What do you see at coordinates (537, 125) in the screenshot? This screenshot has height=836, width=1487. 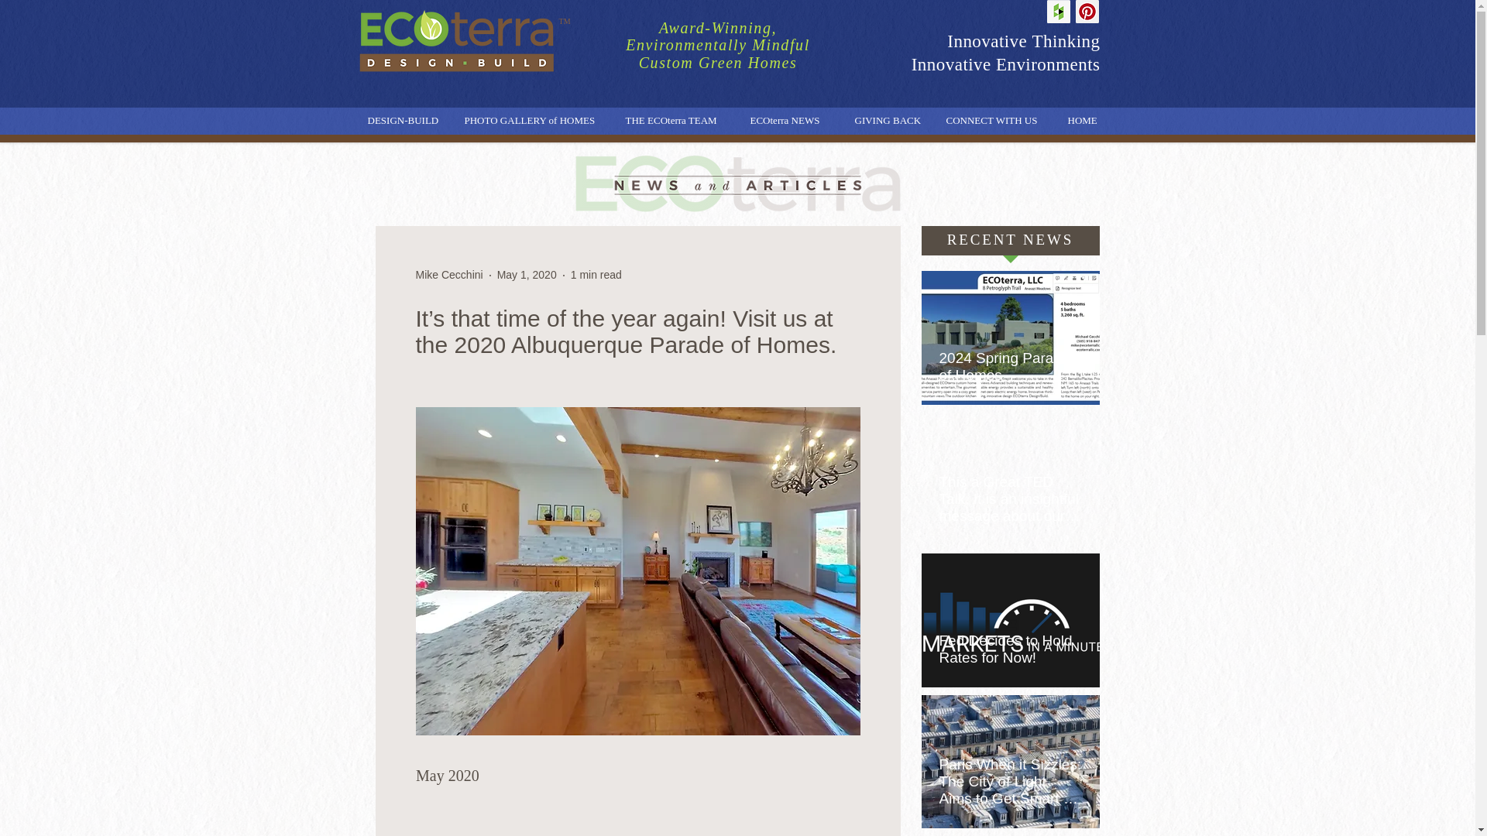 I see `PHOTO GALLERY of HOMES` at bounding box center [537, 125].